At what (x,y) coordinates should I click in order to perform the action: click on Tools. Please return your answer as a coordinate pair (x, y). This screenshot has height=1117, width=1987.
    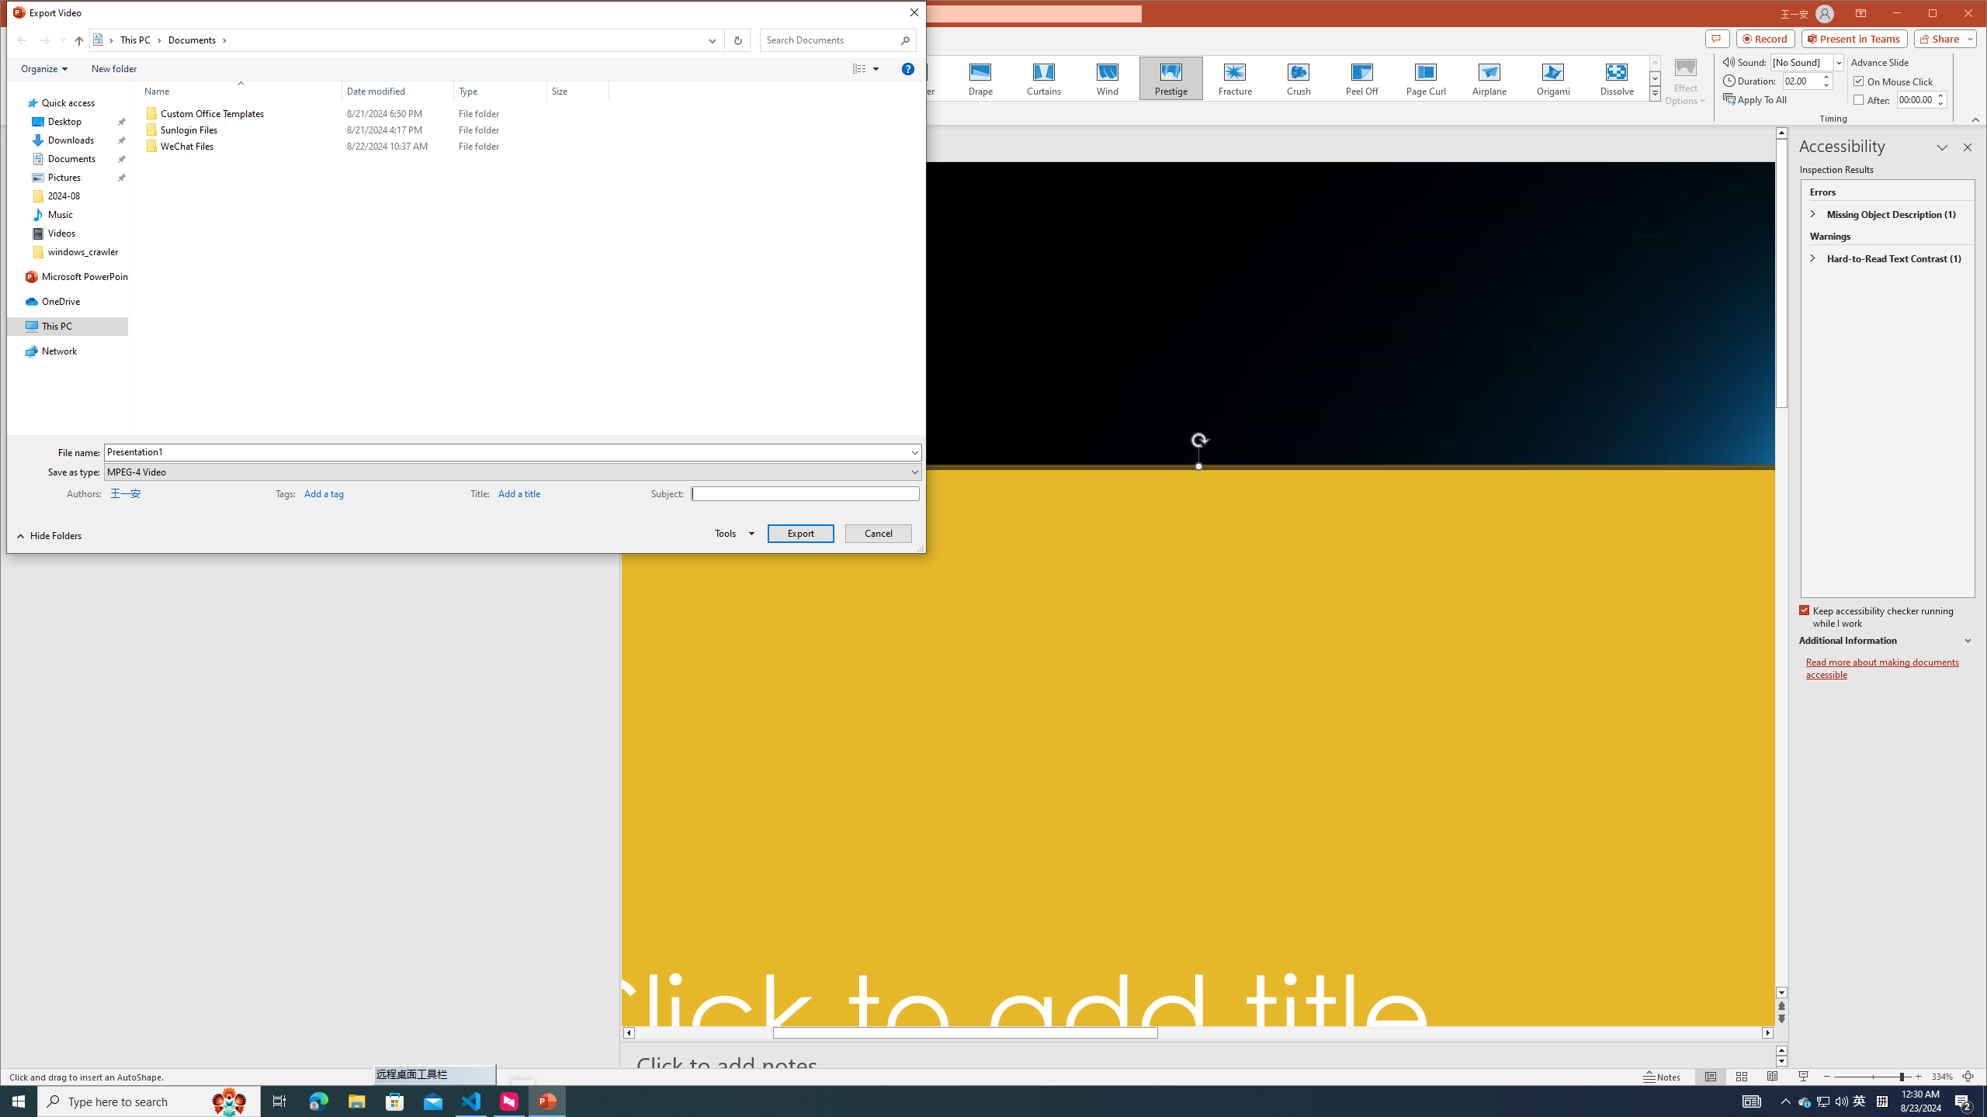
    Looking at the image, I should click on (732, 533).